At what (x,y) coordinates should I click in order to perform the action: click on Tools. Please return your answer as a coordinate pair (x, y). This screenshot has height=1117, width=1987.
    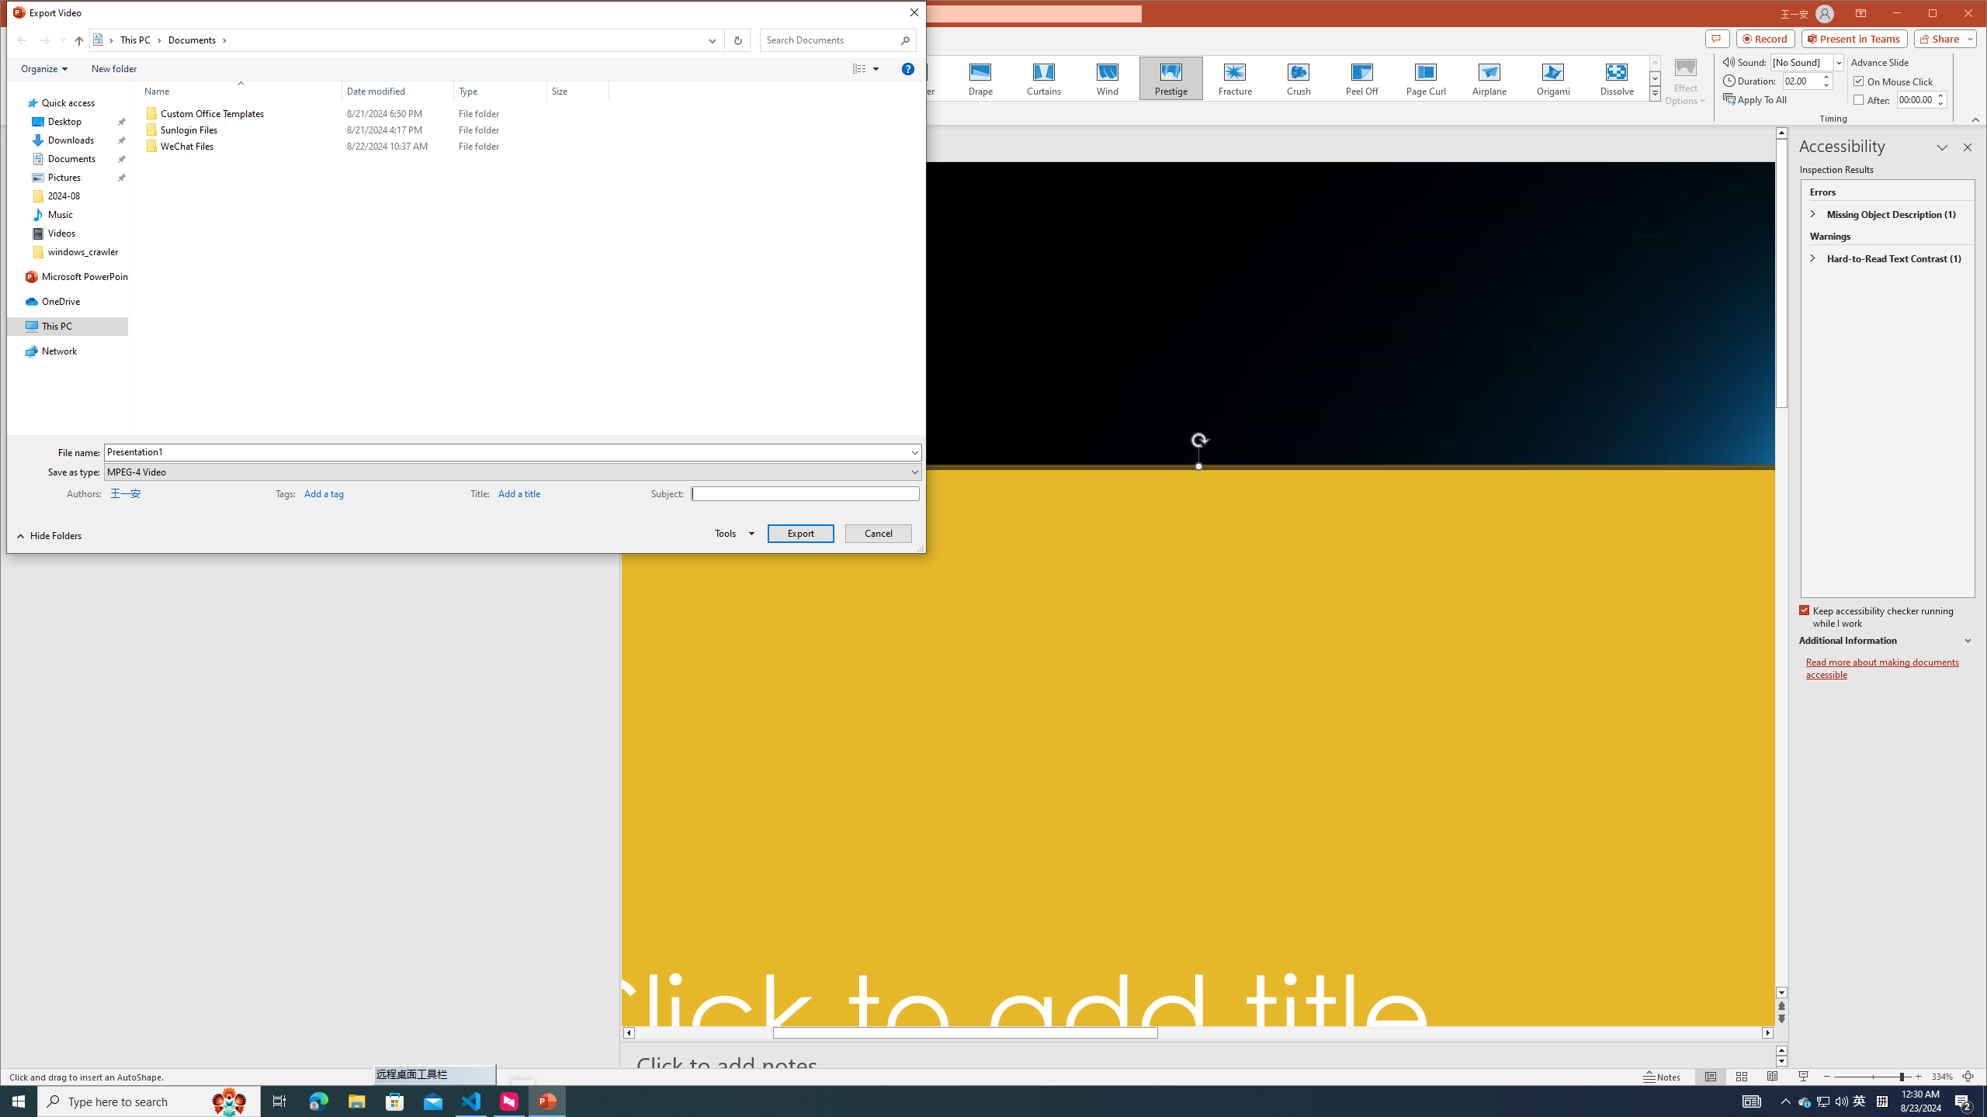
    Looking at the image, I should click on (732, 533).